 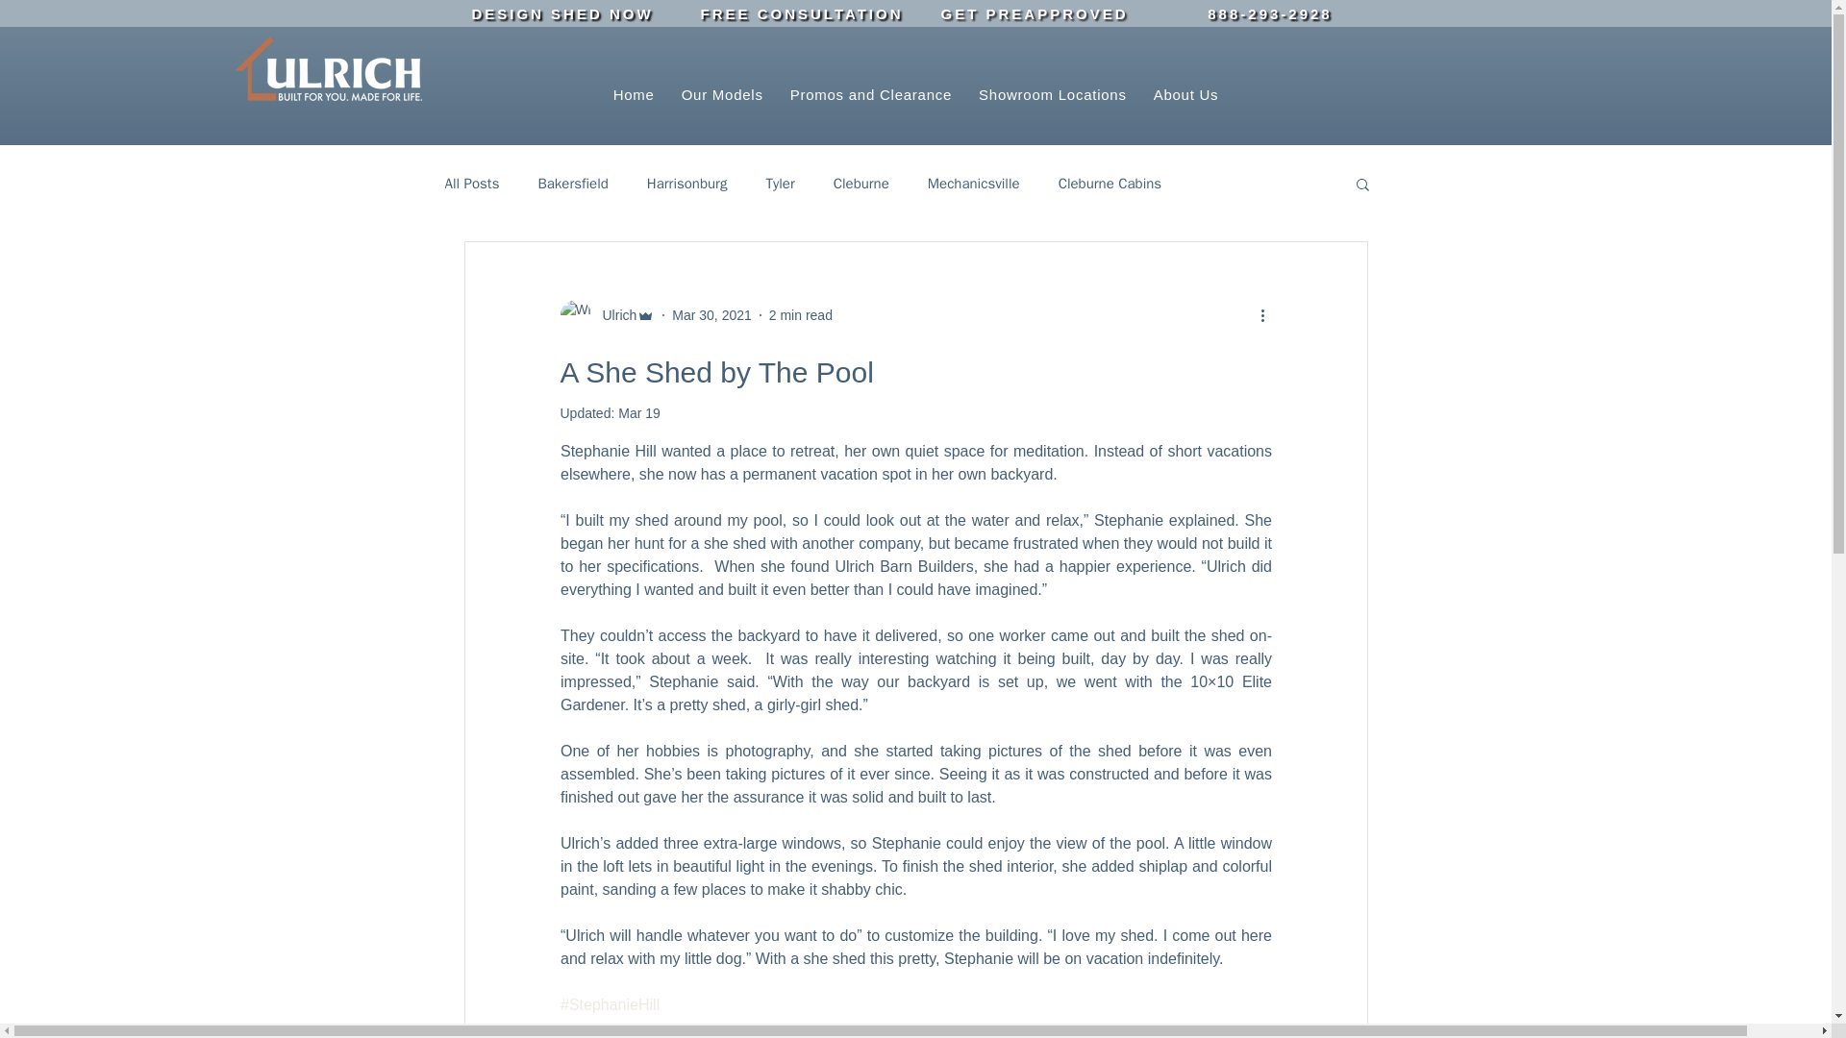 What do you see at coordinates (1110, 184) in the screenshot?
I see `Cleburne Cabins` at bounding box center [1110, 184].